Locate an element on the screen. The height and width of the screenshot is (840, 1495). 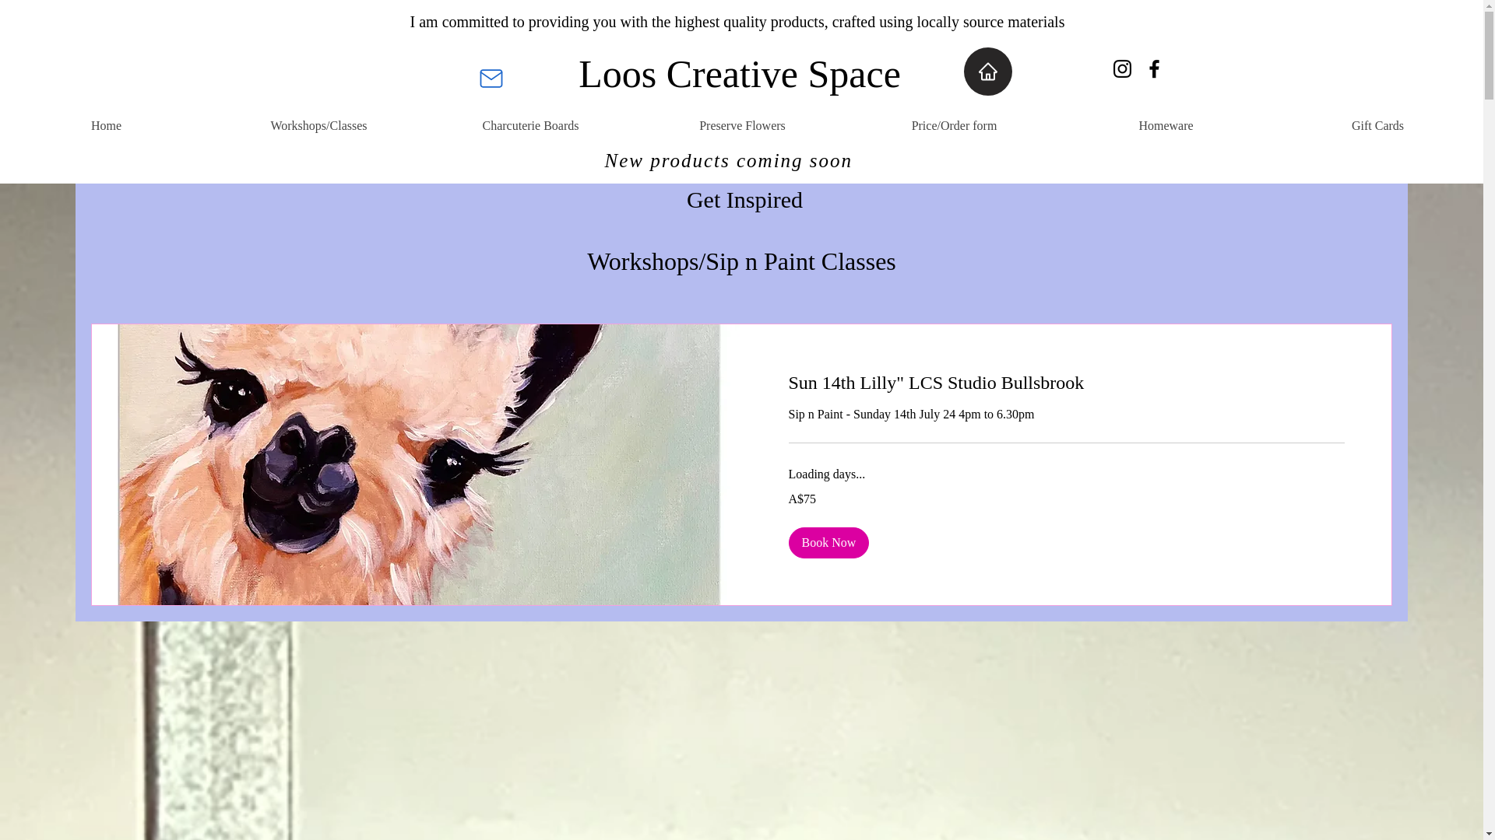
Sun 14th Lilly" LCS Studio Bullsbrook is located at coordinates (1065, 383).